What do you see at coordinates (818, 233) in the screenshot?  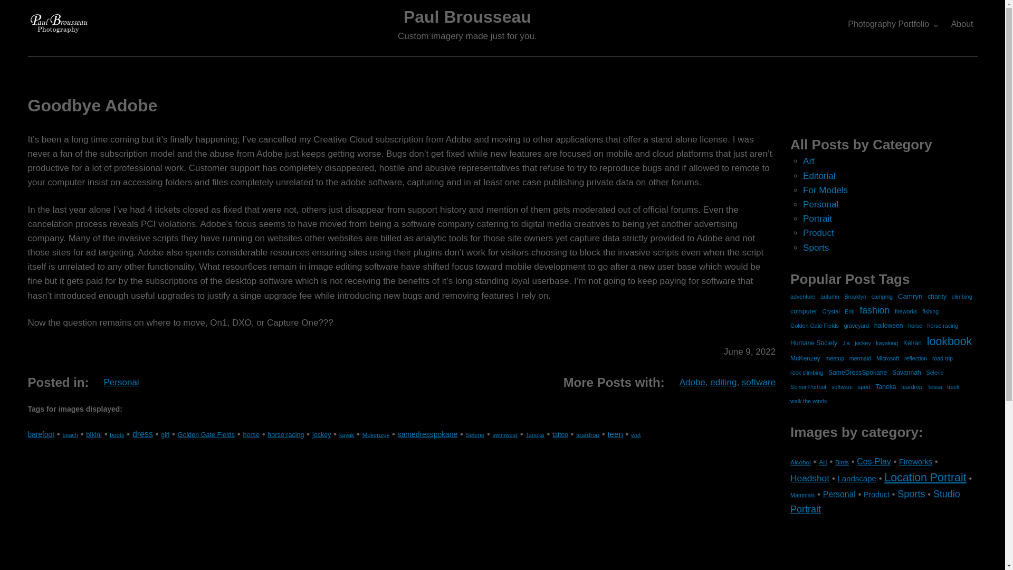 I see `Product` at bounding box center [818, 233].